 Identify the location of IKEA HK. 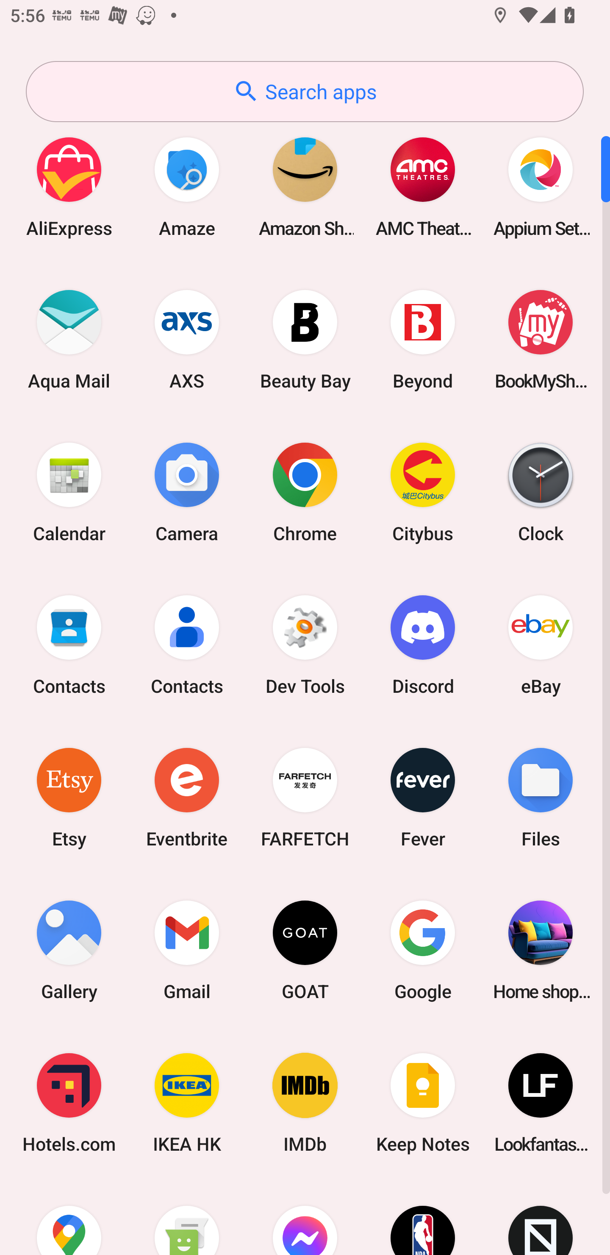
(187, 1103).